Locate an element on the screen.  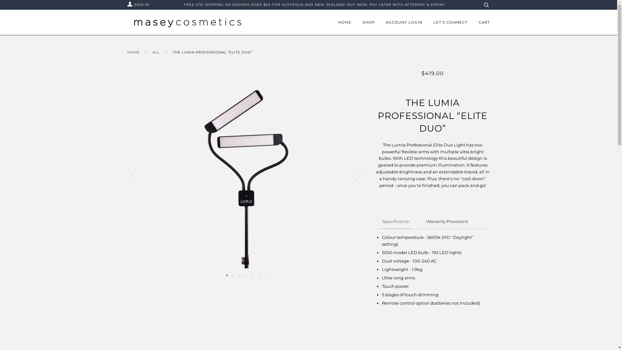
1 is located at coordinates (227, 275).